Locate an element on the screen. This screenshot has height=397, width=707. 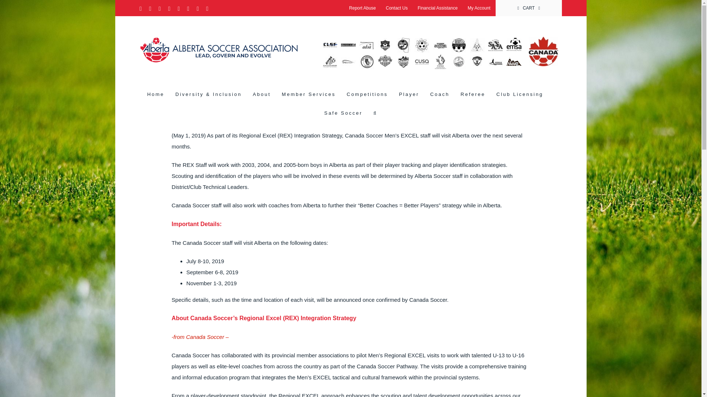
Contact Us is located at coordinates (396, 8).